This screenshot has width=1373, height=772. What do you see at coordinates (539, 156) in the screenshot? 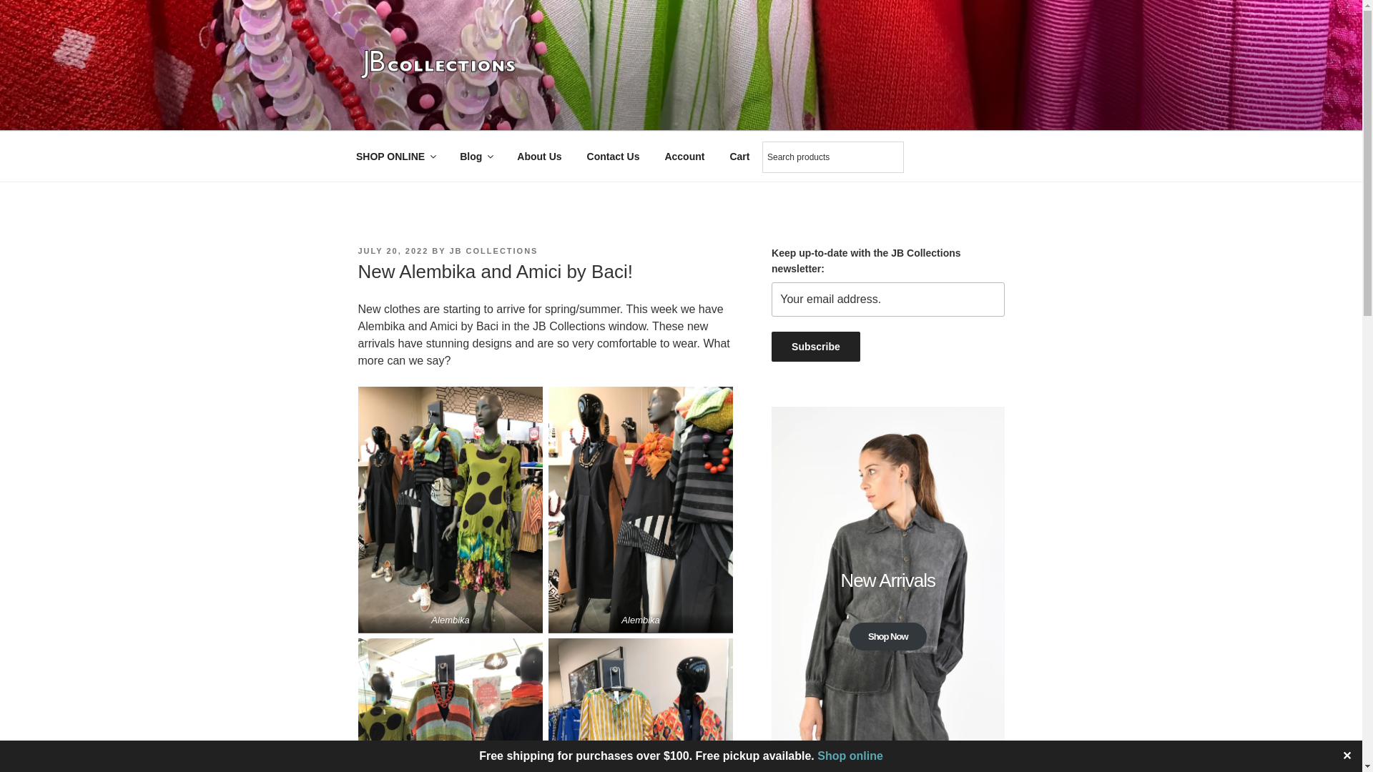
I see `About Us` at bounding box center [539, 156].